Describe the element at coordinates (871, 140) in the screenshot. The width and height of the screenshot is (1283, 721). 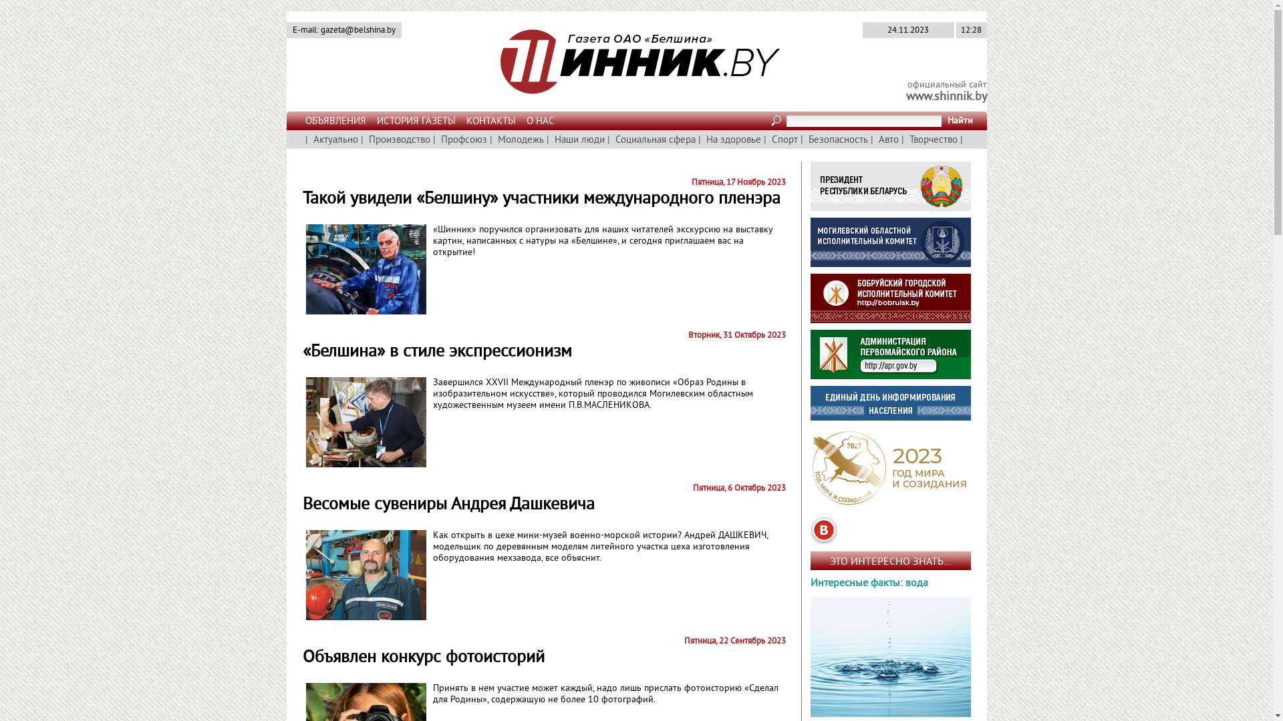
I see `|` at that location.